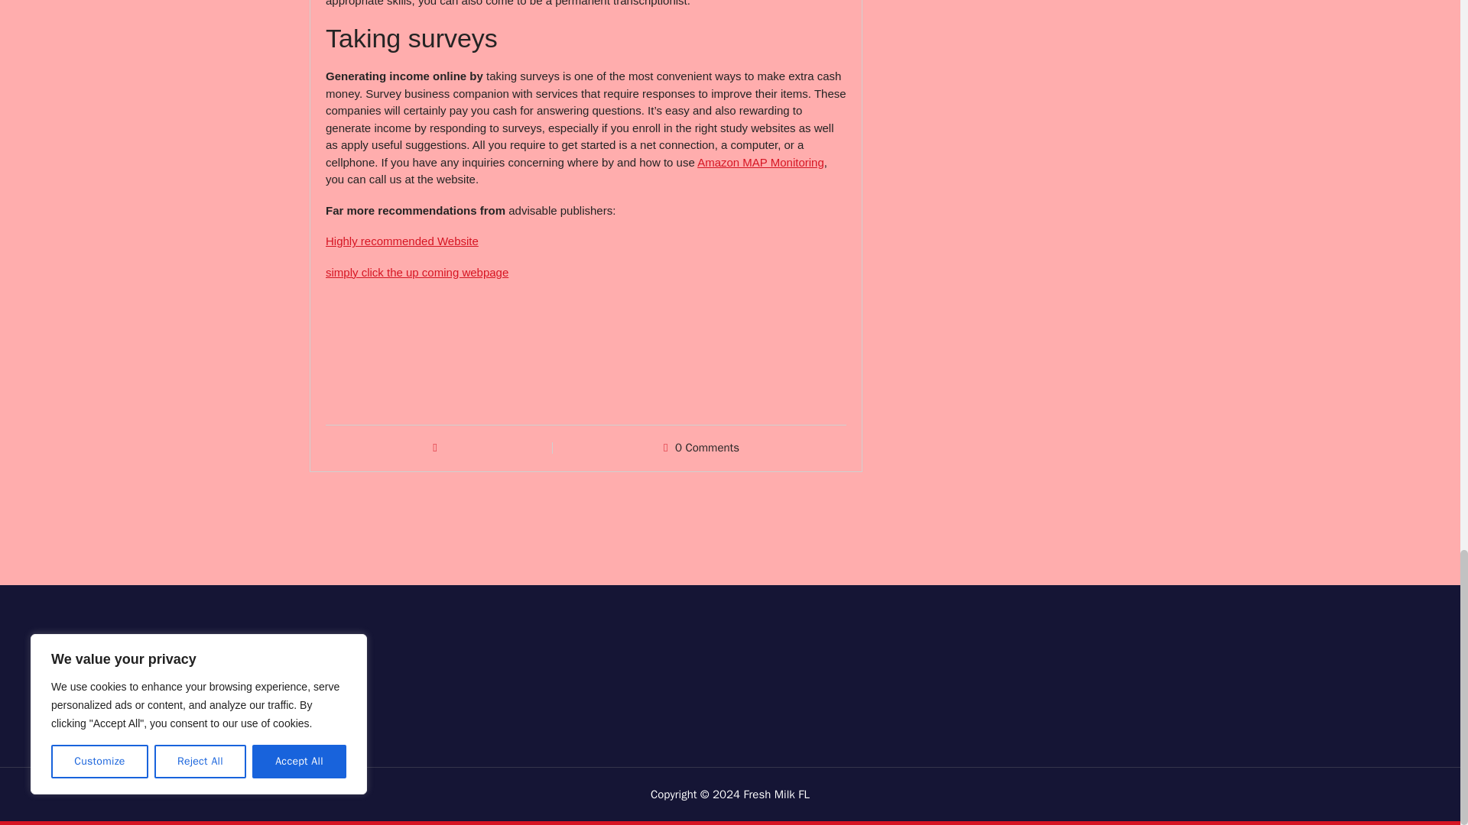  Describe the element at coordinates (417, 272) in the screenshot. I see `simply click the up coming webpage` at that location.